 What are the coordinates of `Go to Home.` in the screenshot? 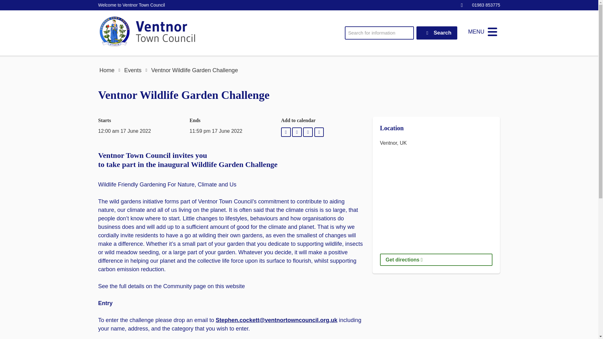 It's located at (107, 70).